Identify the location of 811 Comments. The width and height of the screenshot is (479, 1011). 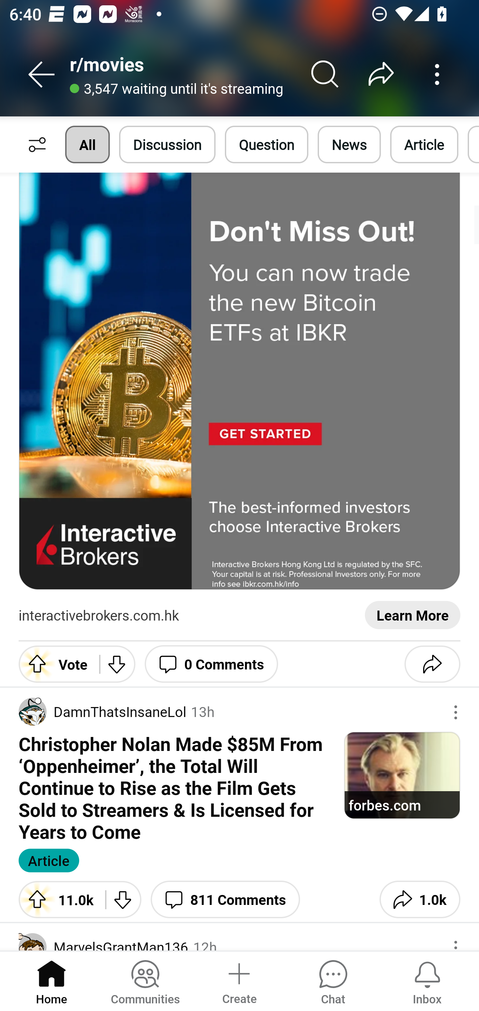
(225, 899).